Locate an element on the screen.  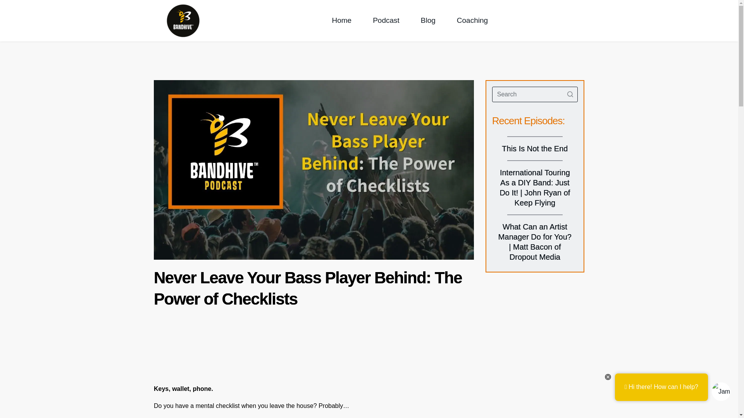
Search for... is located at coordinates (535, 94).